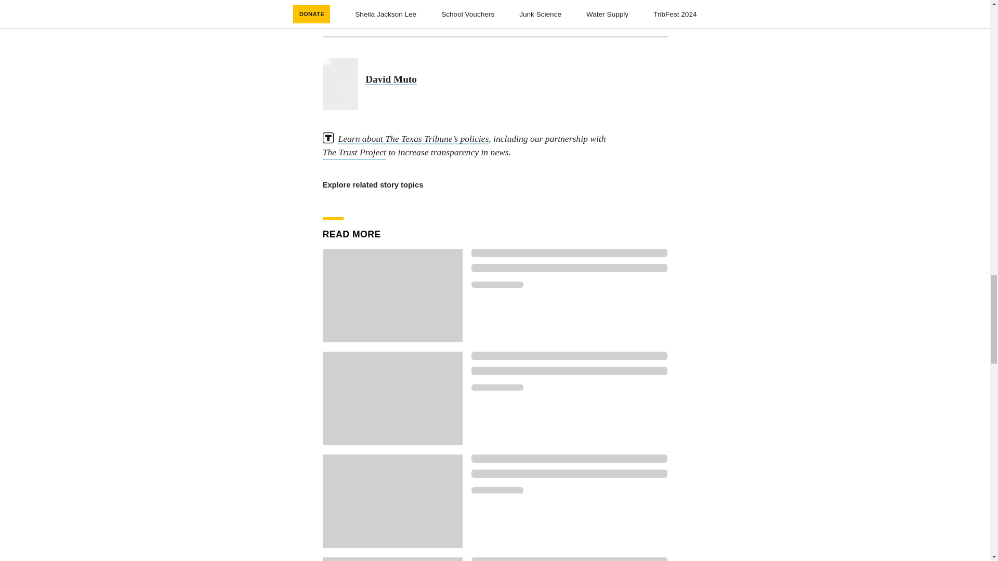 The width and height of the screenshot is (998, 561). Describe the element at coordinates (569, 458) in the screenshot. I see `Loading indicator` at that location.